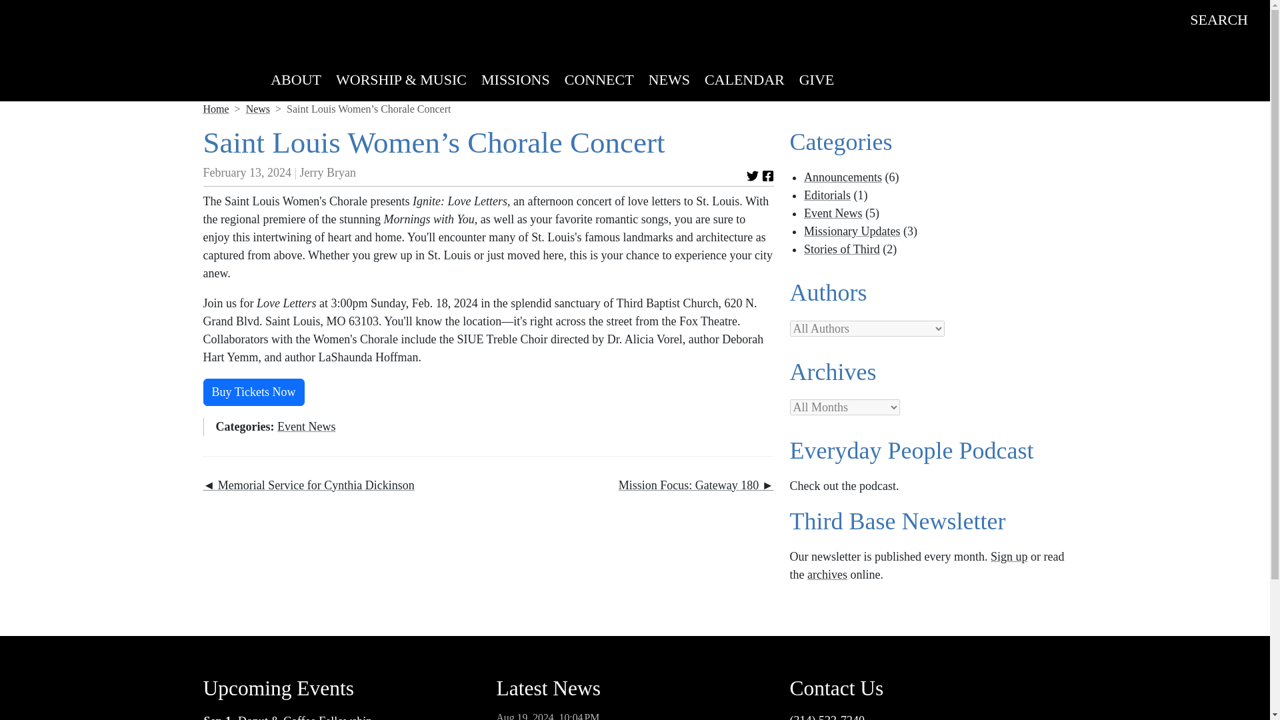 The height and width of the screenshot is (720, 1280). What do you see at coordinates (768, 176) in the screenshot?
I see `Share on Facebook` at bounding box center [768, 176].